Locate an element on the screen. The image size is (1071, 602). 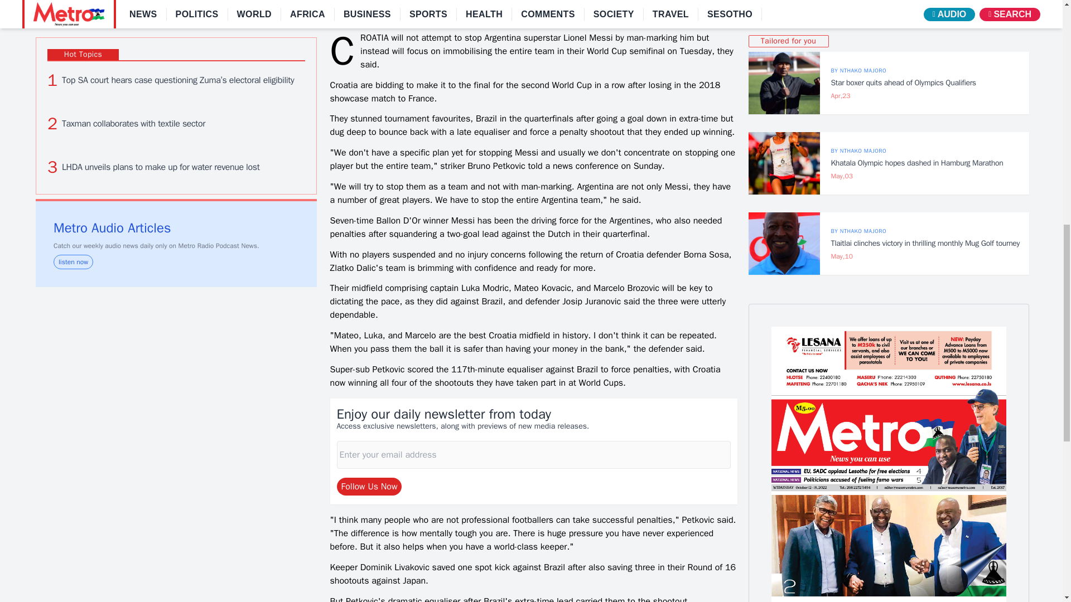
Khatala Olympic hopes dashed in Hamburg Marathon is located at coordinates (784, 163).